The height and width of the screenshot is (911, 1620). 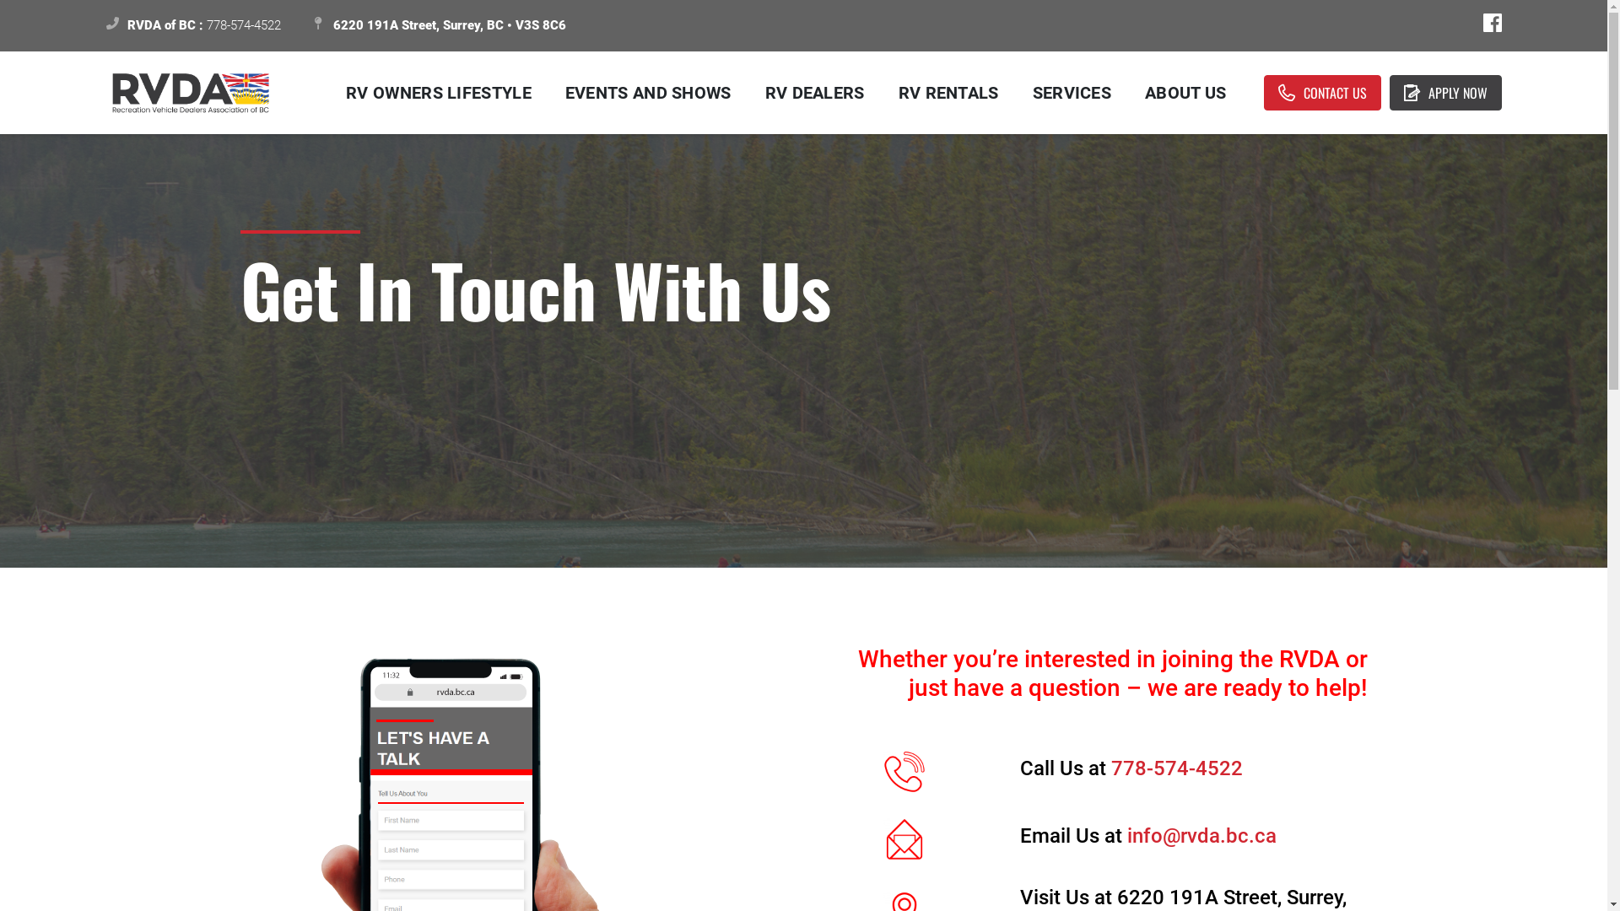 What do you see at coordinates (948, 93) in the screenshot?
I see `RV RENTALS` at bounding box center [948, 93].